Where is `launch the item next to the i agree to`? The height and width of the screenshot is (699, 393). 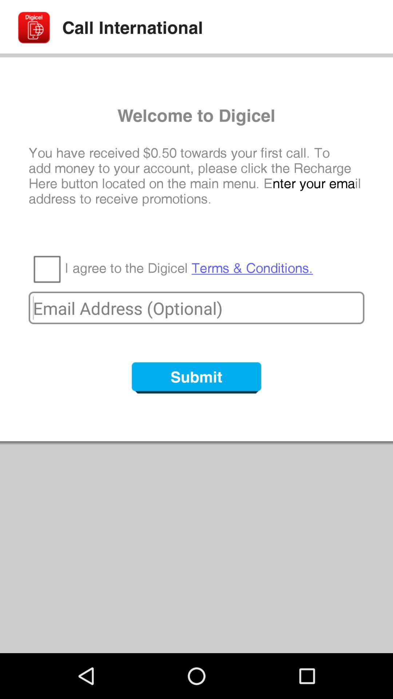
launch the item next to the i agree to is located at coordinates (47, 269).